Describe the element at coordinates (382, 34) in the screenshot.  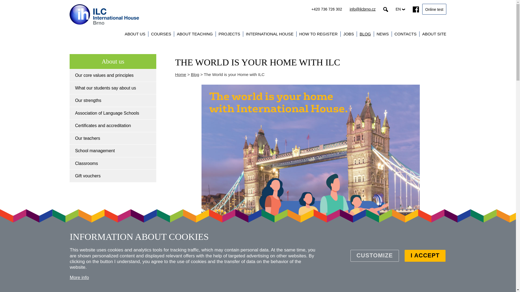
I see `NEWS` at that location.